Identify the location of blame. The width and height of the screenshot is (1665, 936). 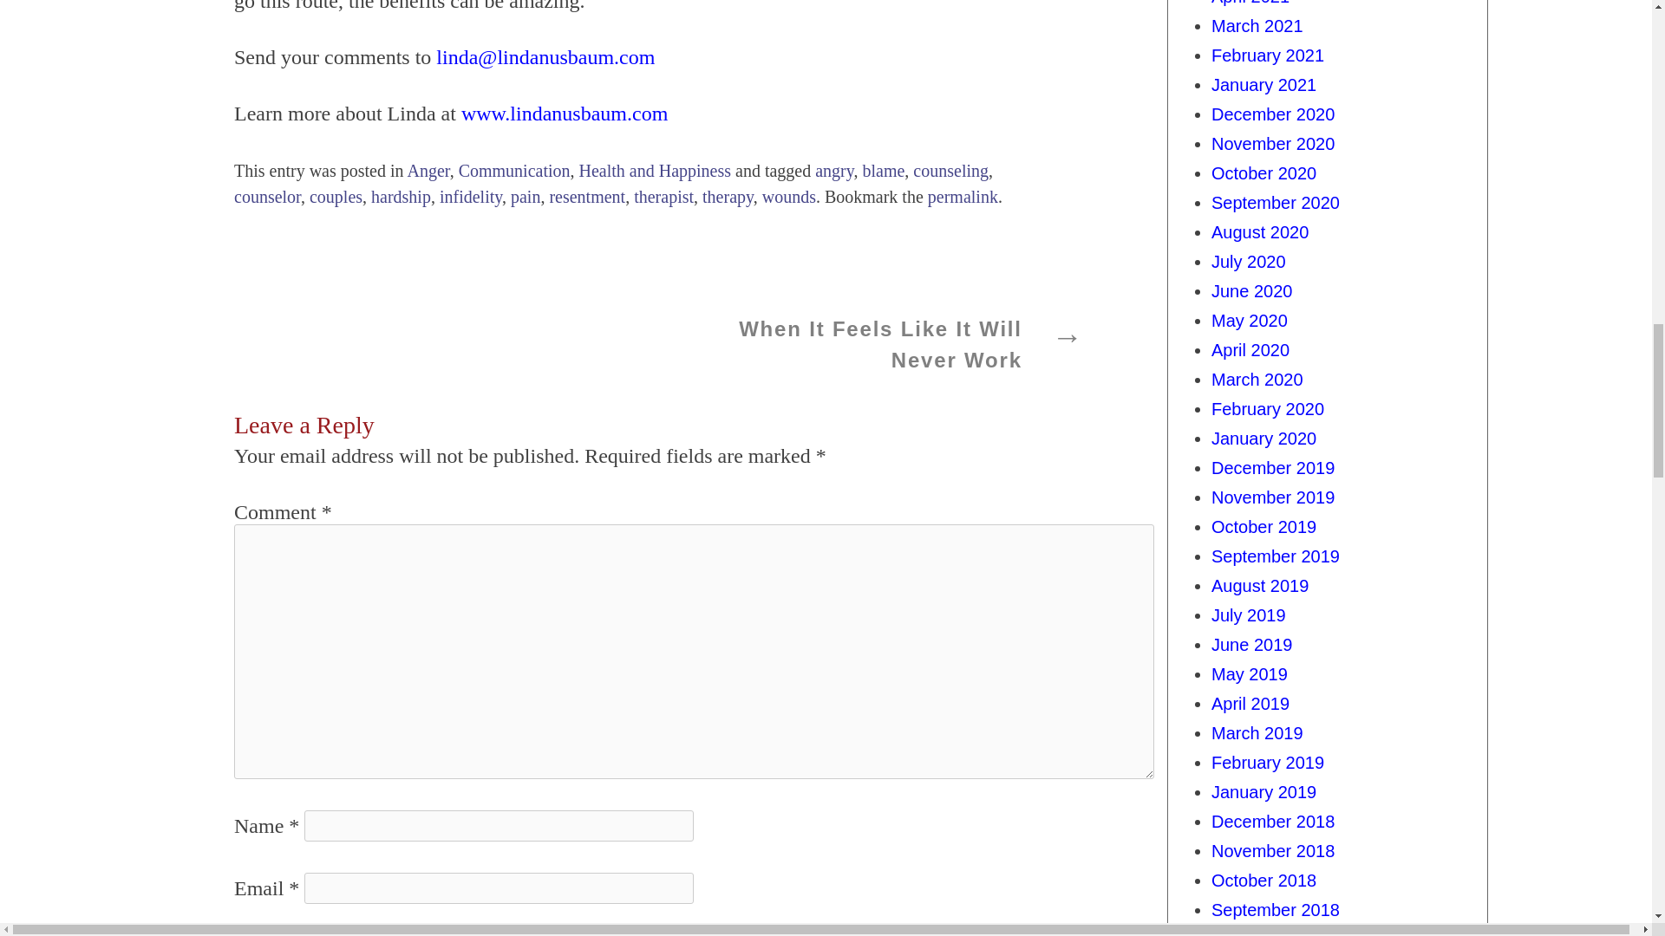
(883, 170).